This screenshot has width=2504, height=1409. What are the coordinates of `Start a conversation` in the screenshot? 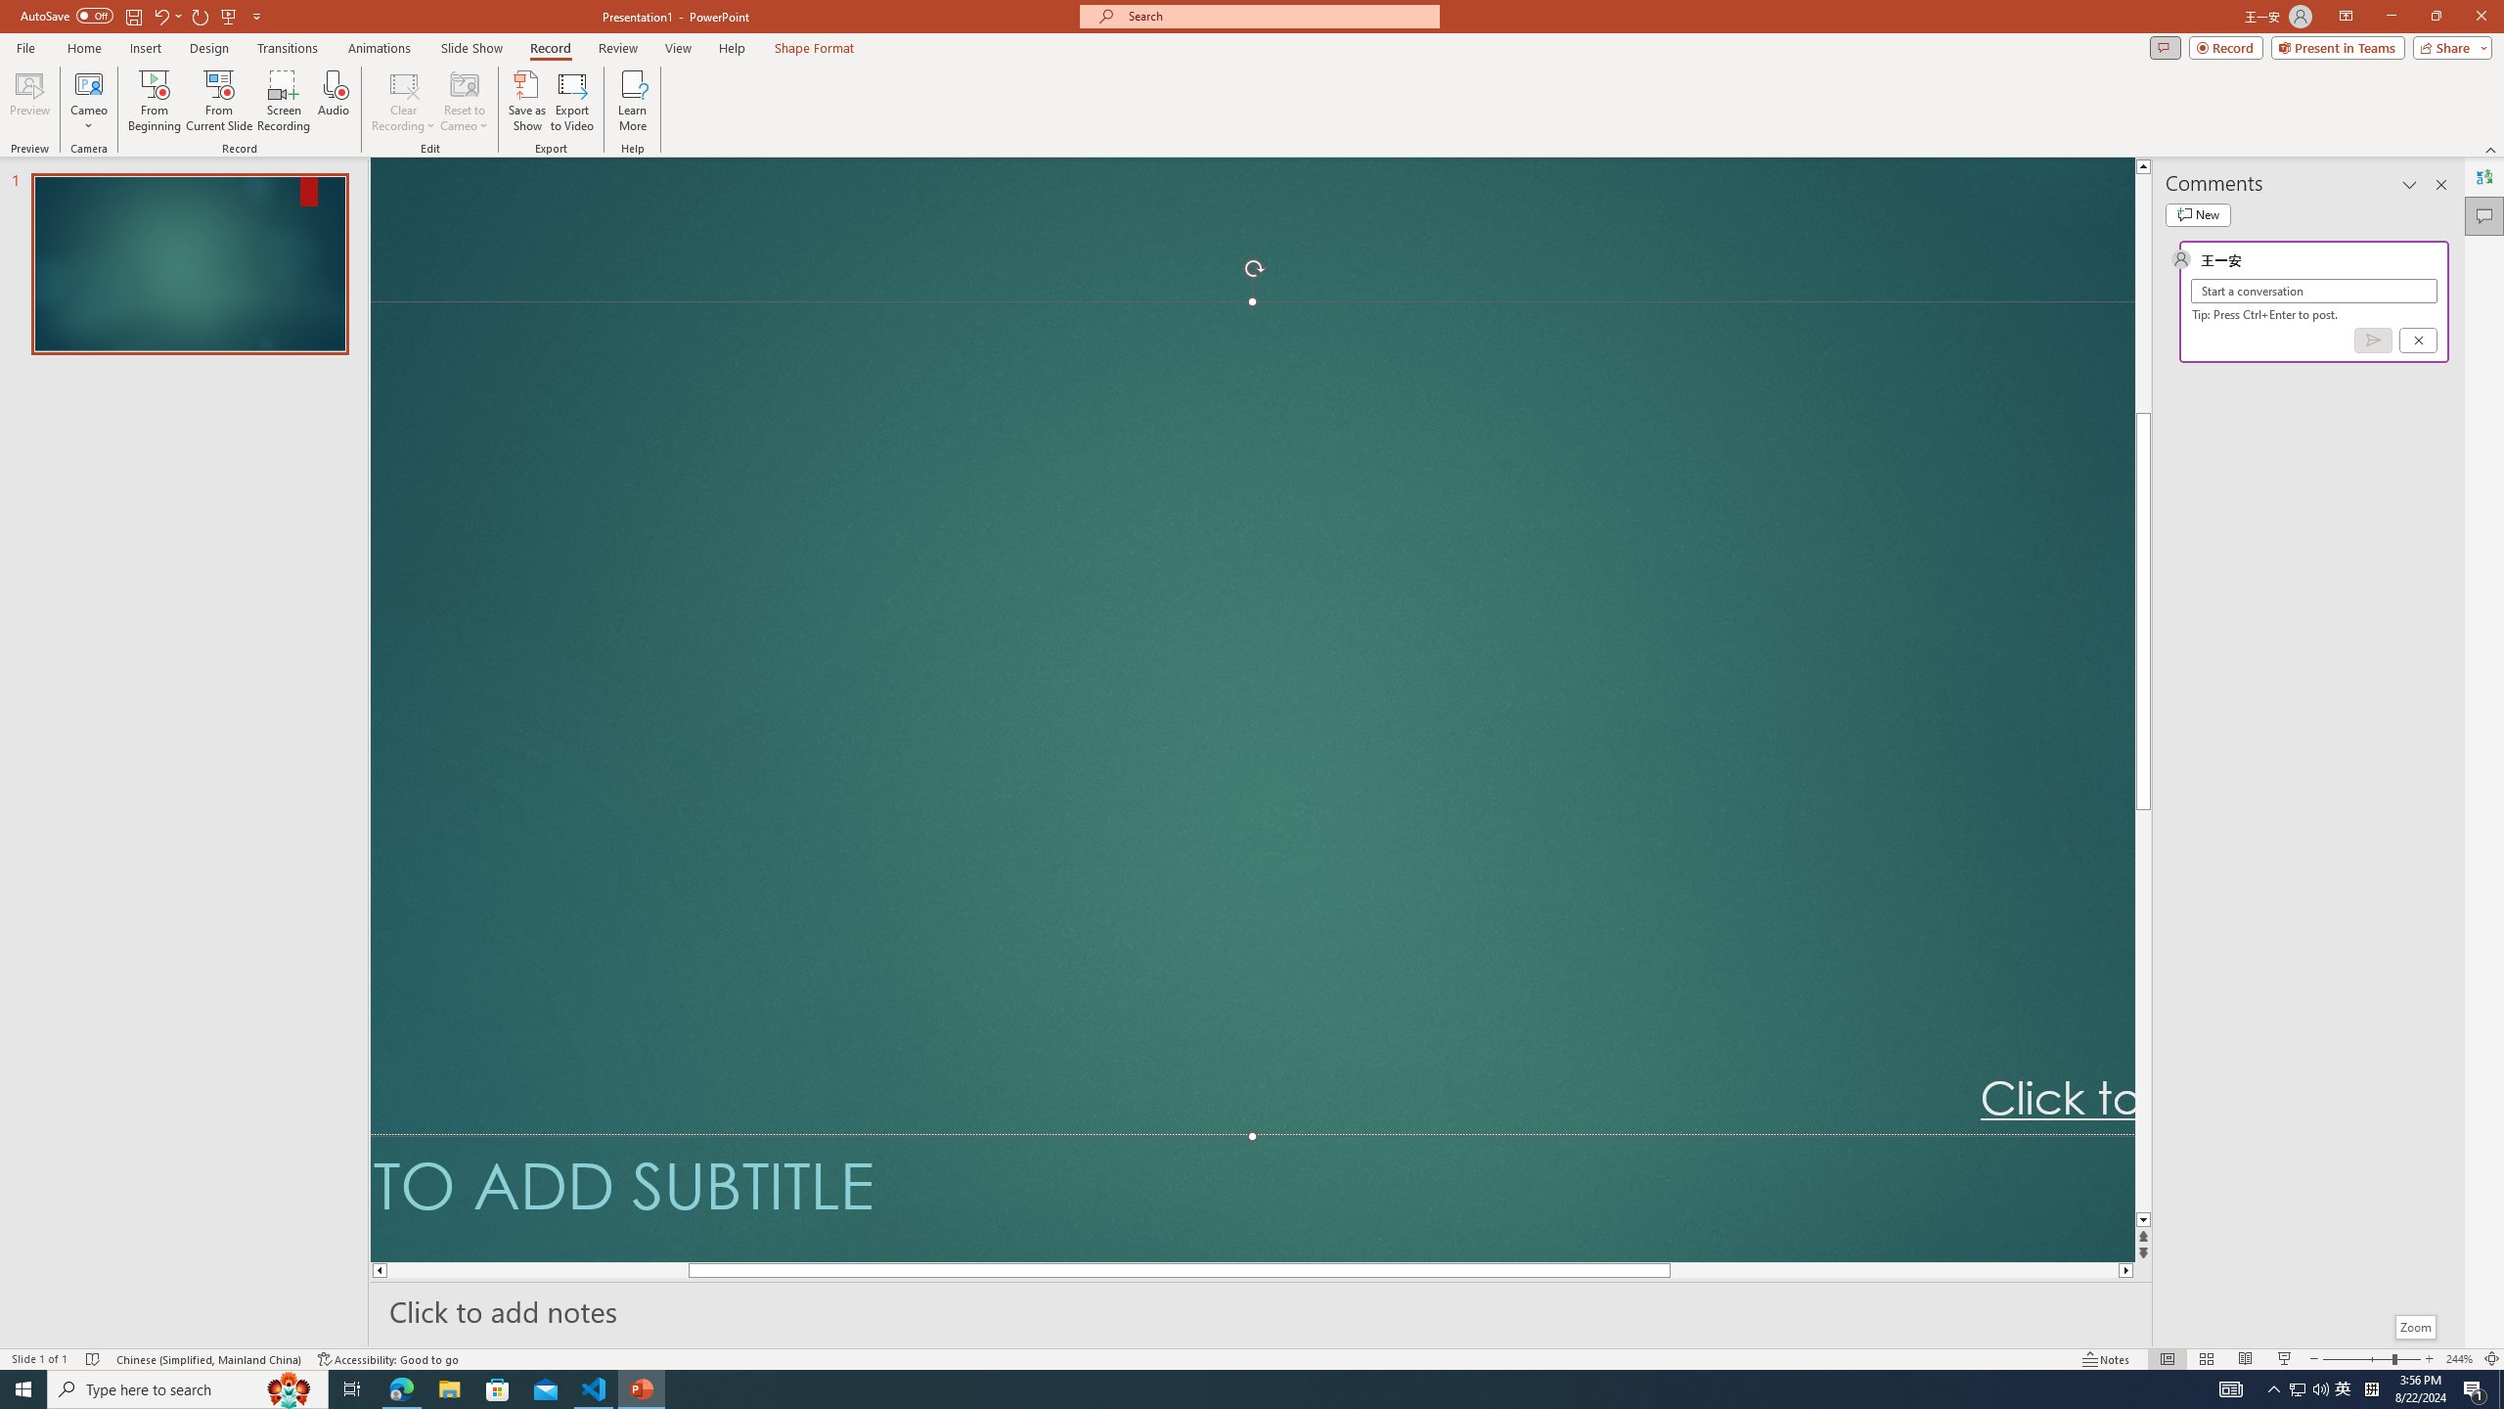 It's located at (2313, 291).